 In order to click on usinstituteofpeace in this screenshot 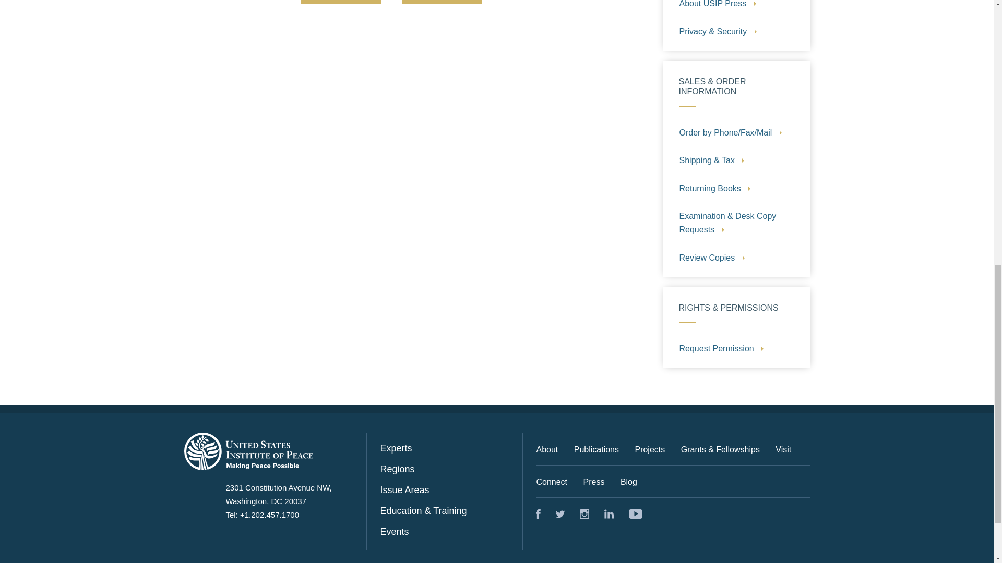, I will do `click(636, 514)`.